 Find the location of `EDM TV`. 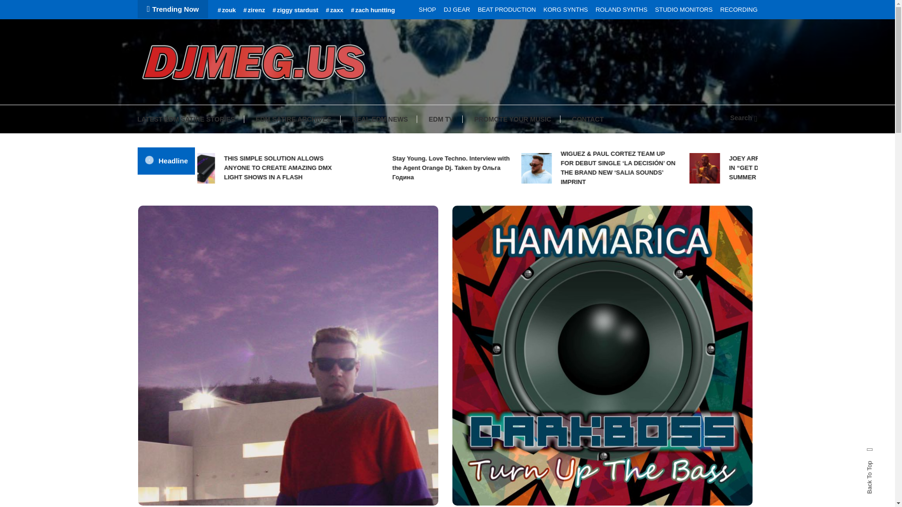

EDM TV is located at coordinates (441, 119).